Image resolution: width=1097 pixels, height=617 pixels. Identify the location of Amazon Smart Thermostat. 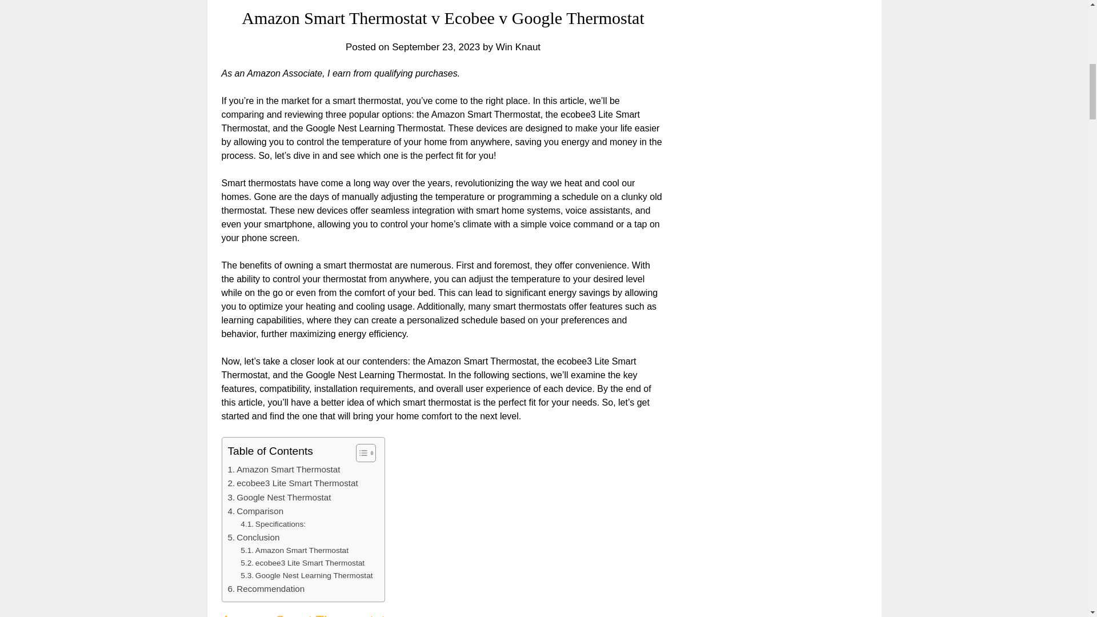
(283, 470).